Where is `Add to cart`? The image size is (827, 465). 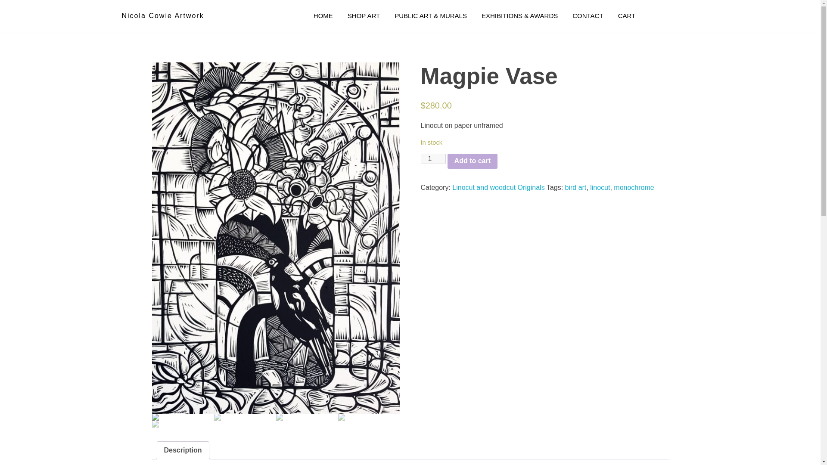 Add to cart is located at coordinates (472, 161).